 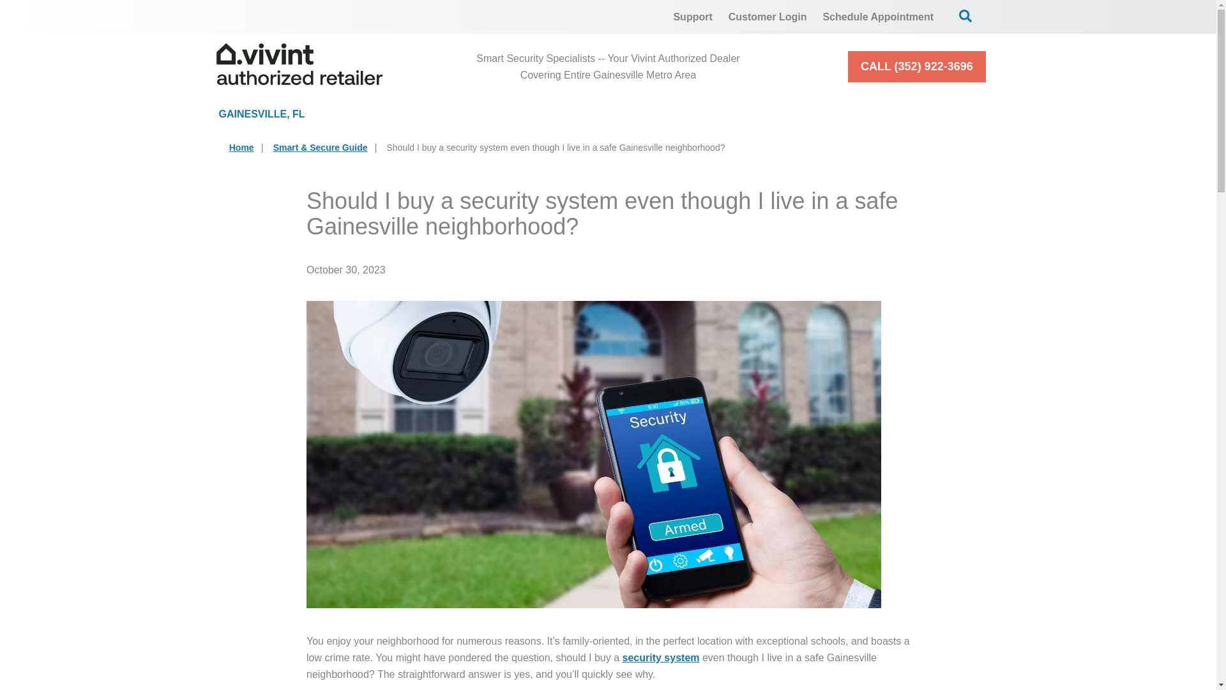 What do you see at coordinates (731, 114) in the screenshot?
I see `Smart Home Automation` at bounding box center [731, 114].